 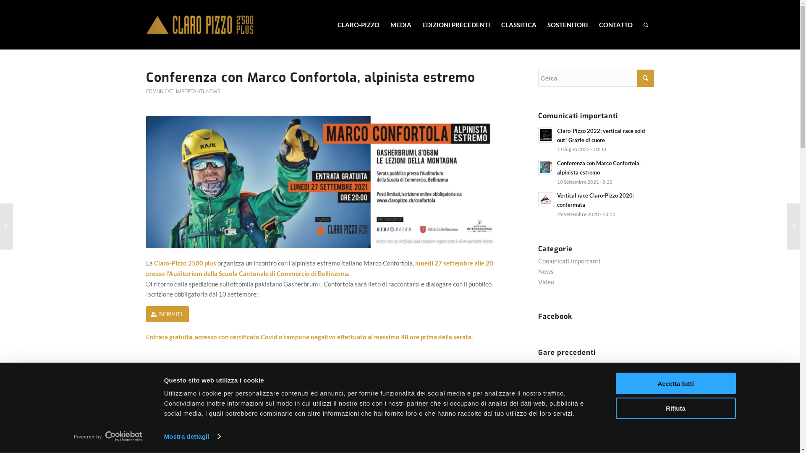 What do you see at coordinates (675, 408) in the screenshot?
I see `Rifiuta` at bounding box center [675, 408].